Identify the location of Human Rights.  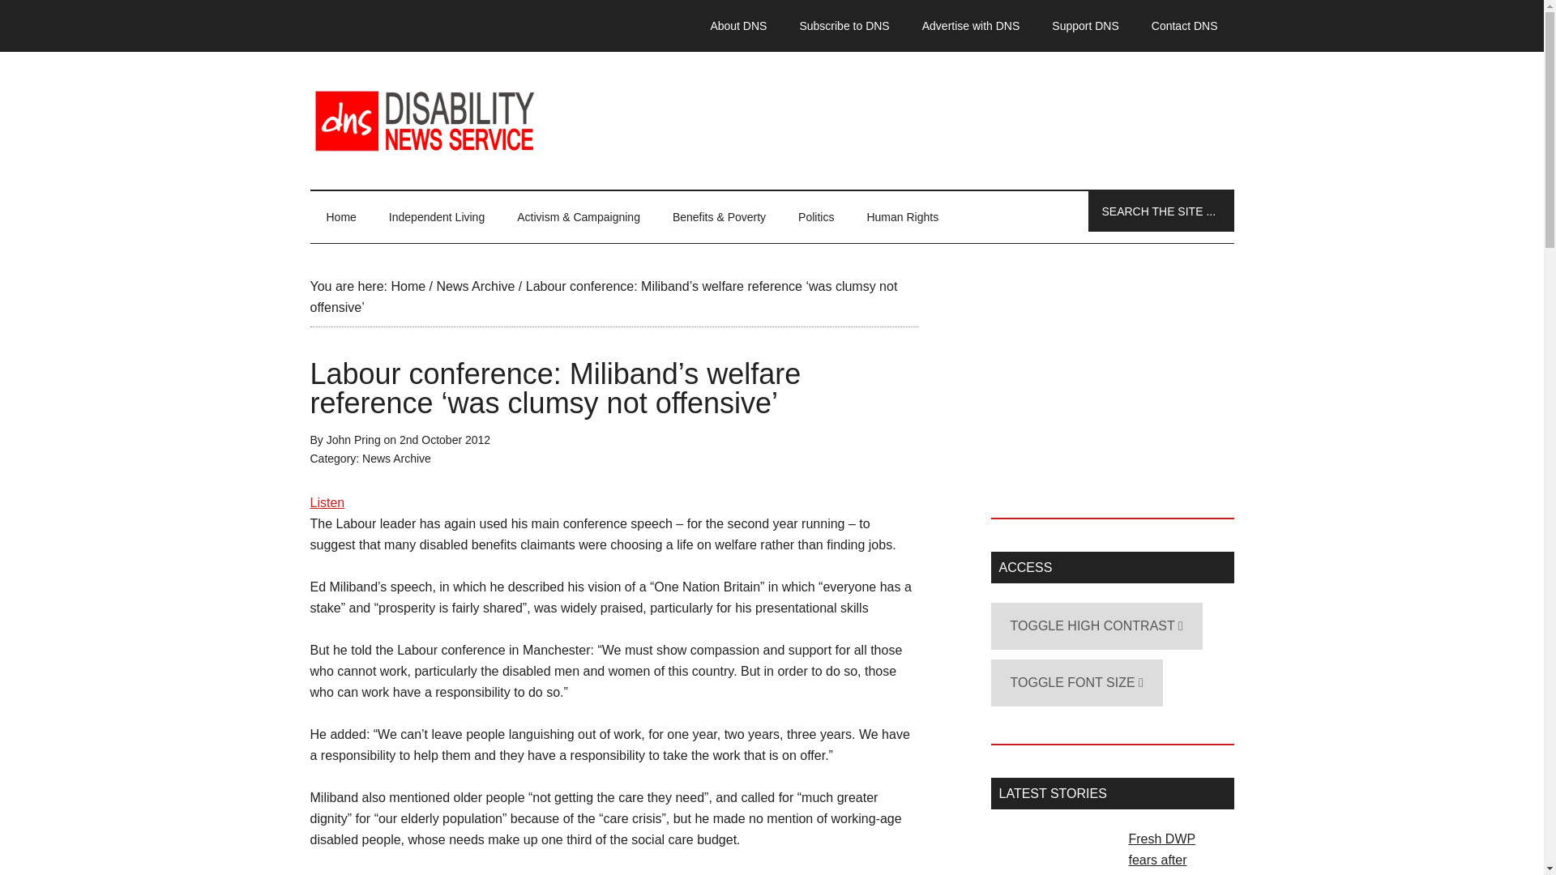
(902, 217).